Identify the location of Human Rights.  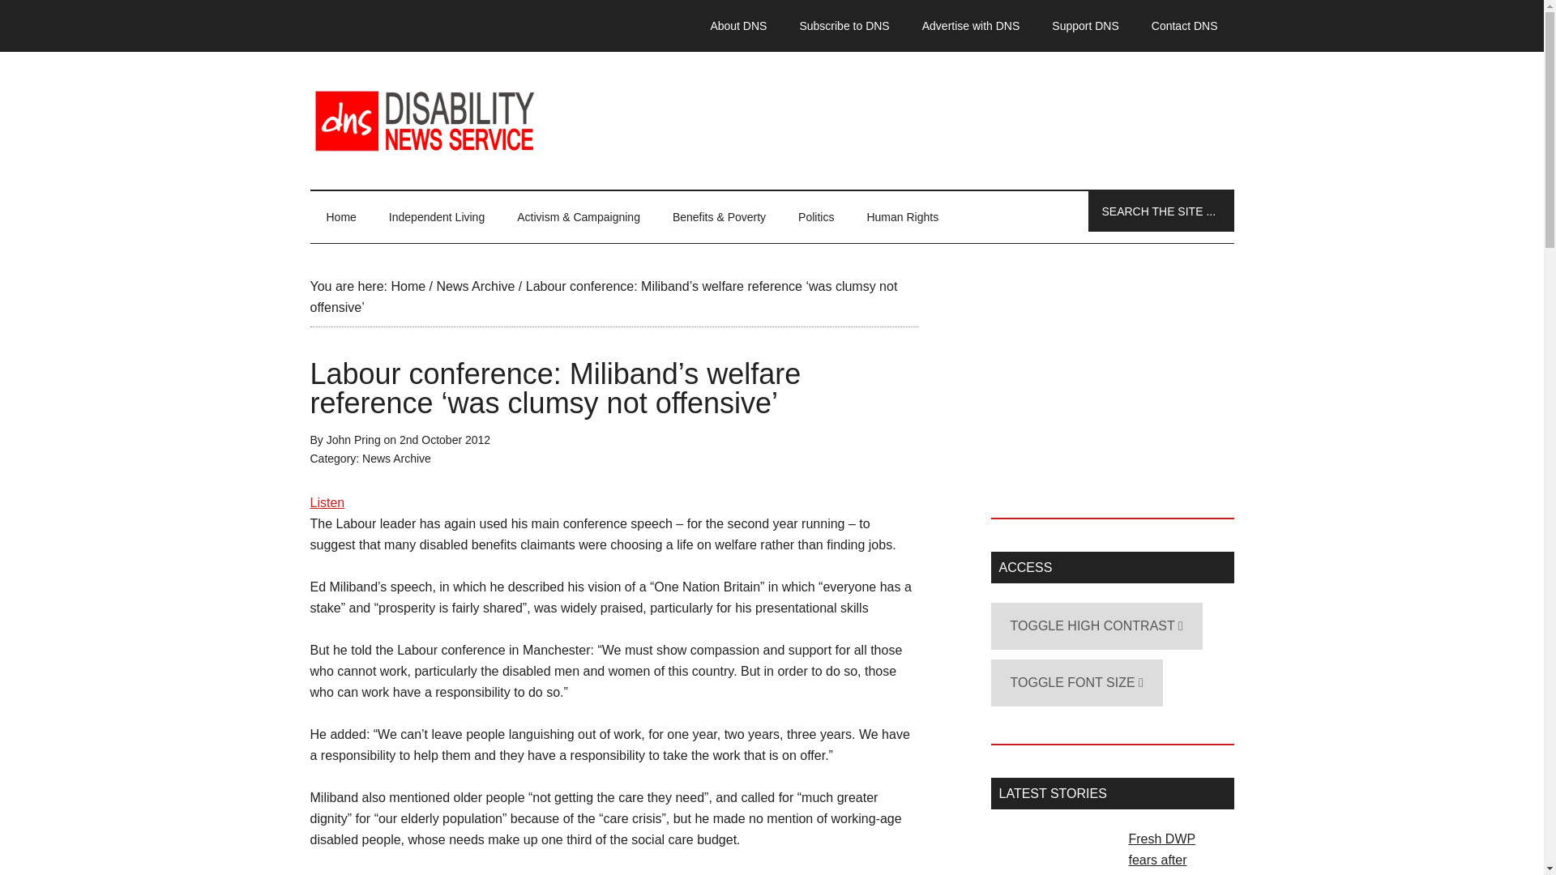
(902, 217).